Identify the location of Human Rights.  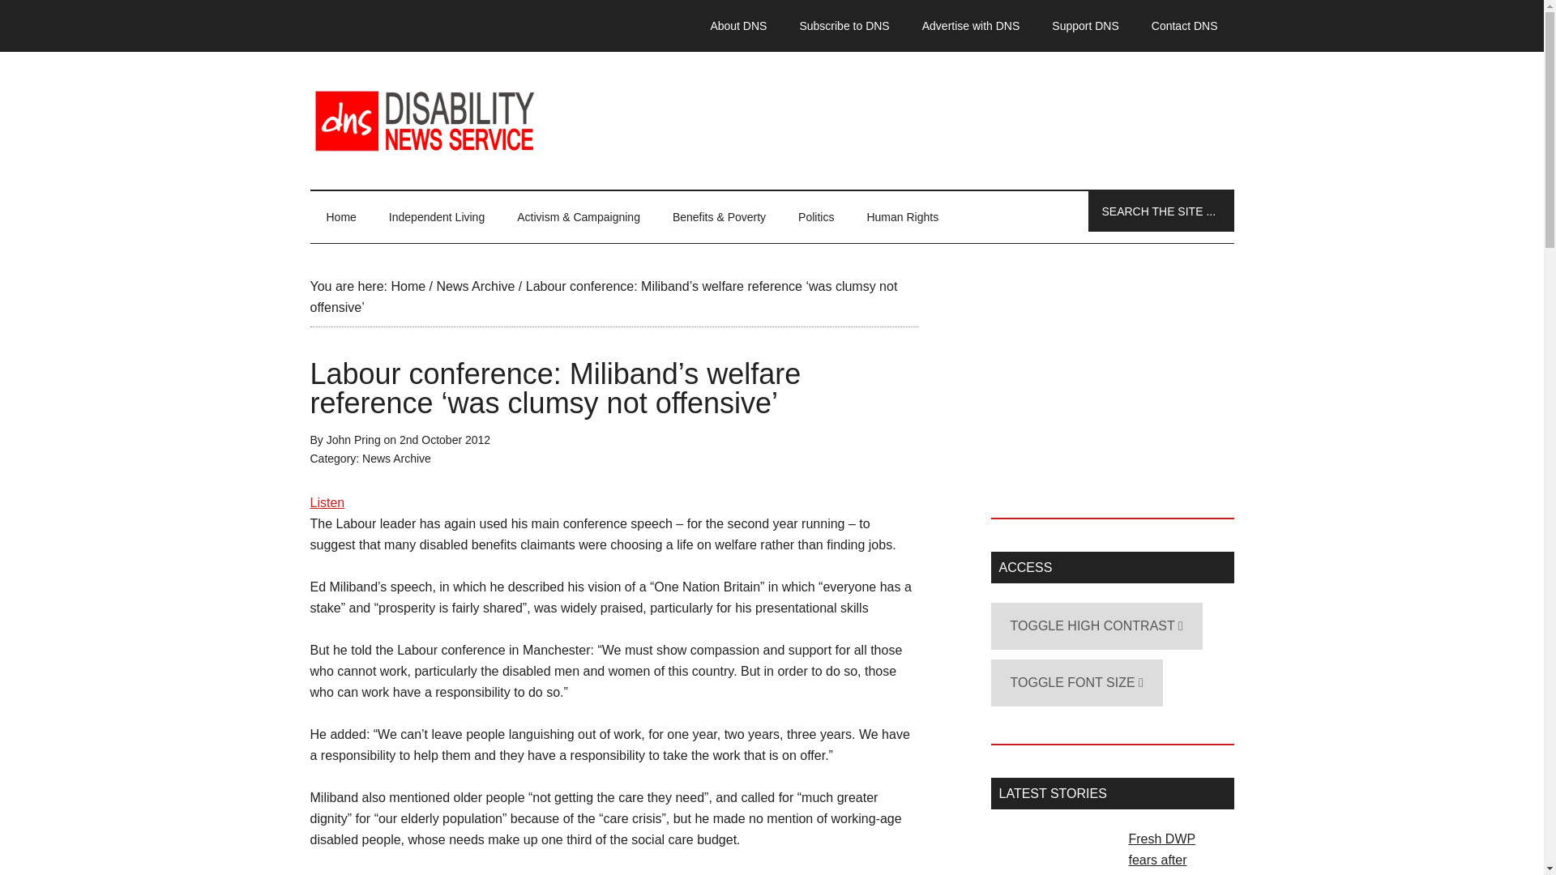
(902, 217).